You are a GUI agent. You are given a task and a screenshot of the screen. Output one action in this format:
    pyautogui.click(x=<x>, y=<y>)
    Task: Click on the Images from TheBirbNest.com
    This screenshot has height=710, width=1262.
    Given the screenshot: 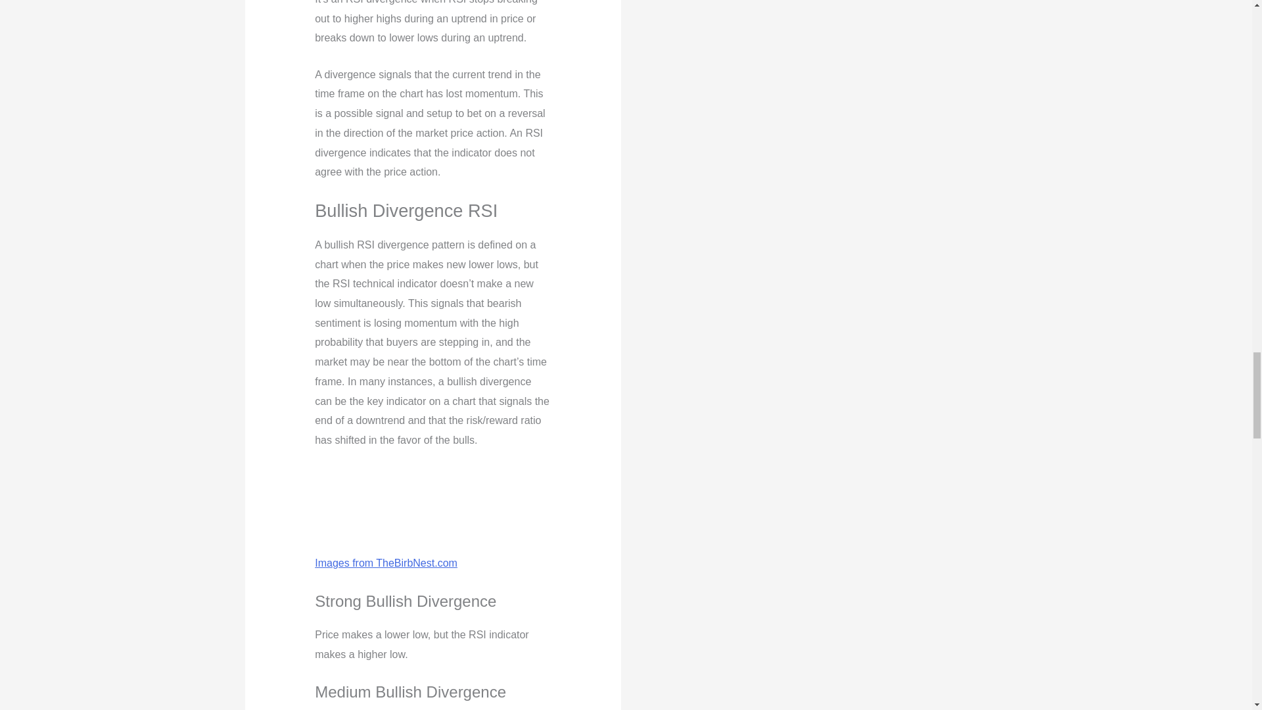 What is the action you would take?
    pyautogui.click(x=385, y=563)
    